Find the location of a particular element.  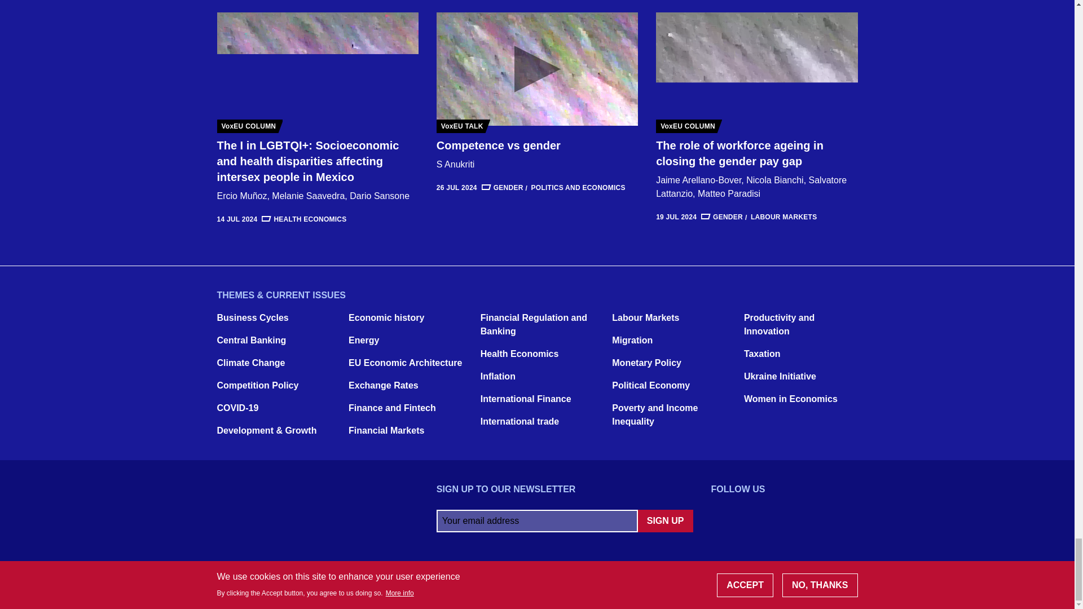

sign up is located at coordinates (665, 520).